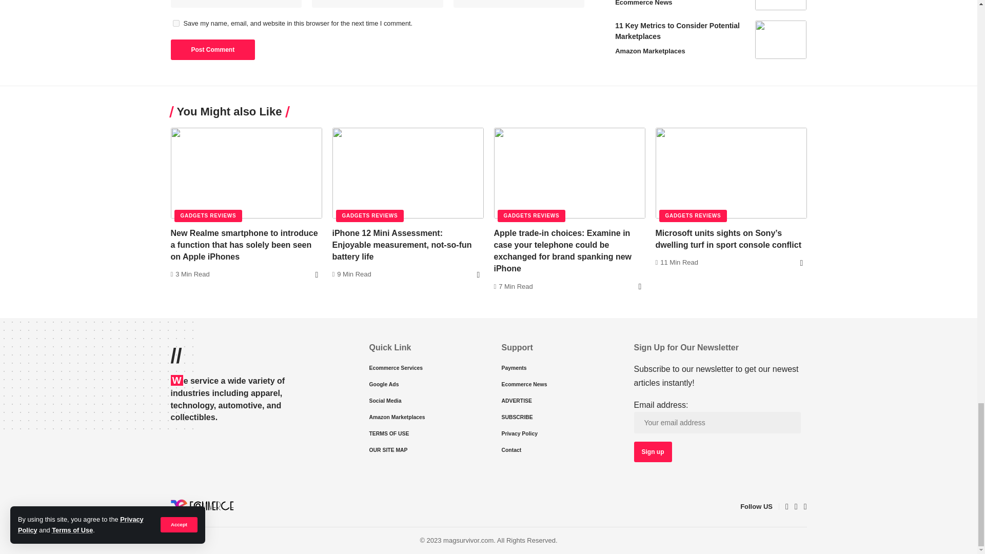 The height and width of the screenshot is (554, 985). What do you see at coordinates (175, 23) in the screenshot?
I see `yes` at bounding box center [175, 23].